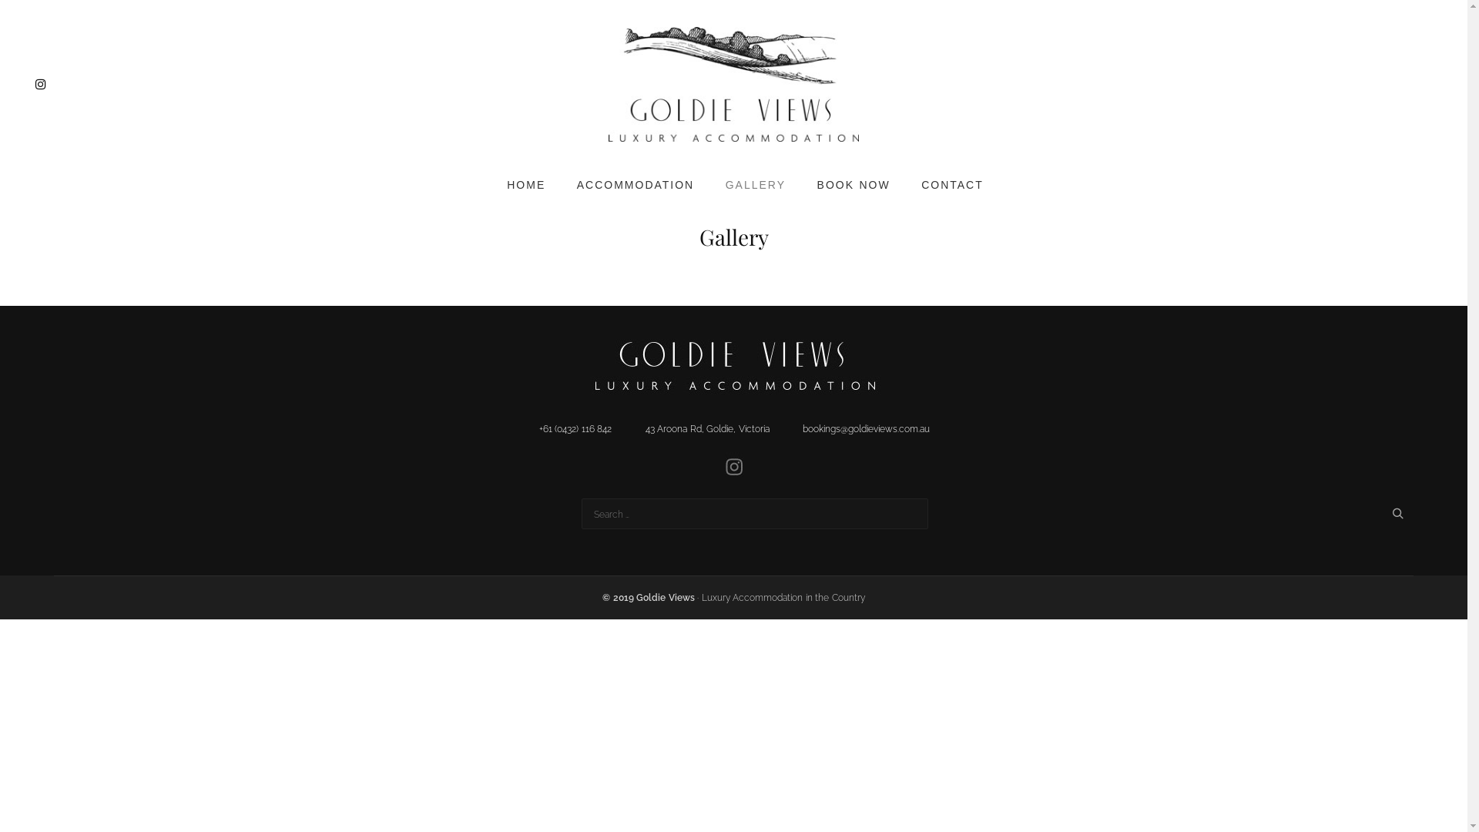  Describe the element at coordinates (1390, 514) in the screenshot. I see `Search` at that location.